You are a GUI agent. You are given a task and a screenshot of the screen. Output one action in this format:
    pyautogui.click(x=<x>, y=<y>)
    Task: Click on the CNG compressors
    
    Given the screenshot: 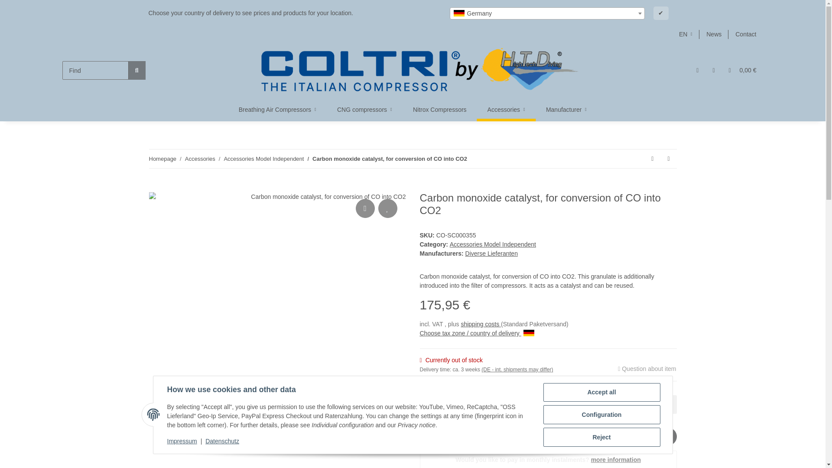 What is the action you would take?
    pyautogui.click(x=365, y=109)
    